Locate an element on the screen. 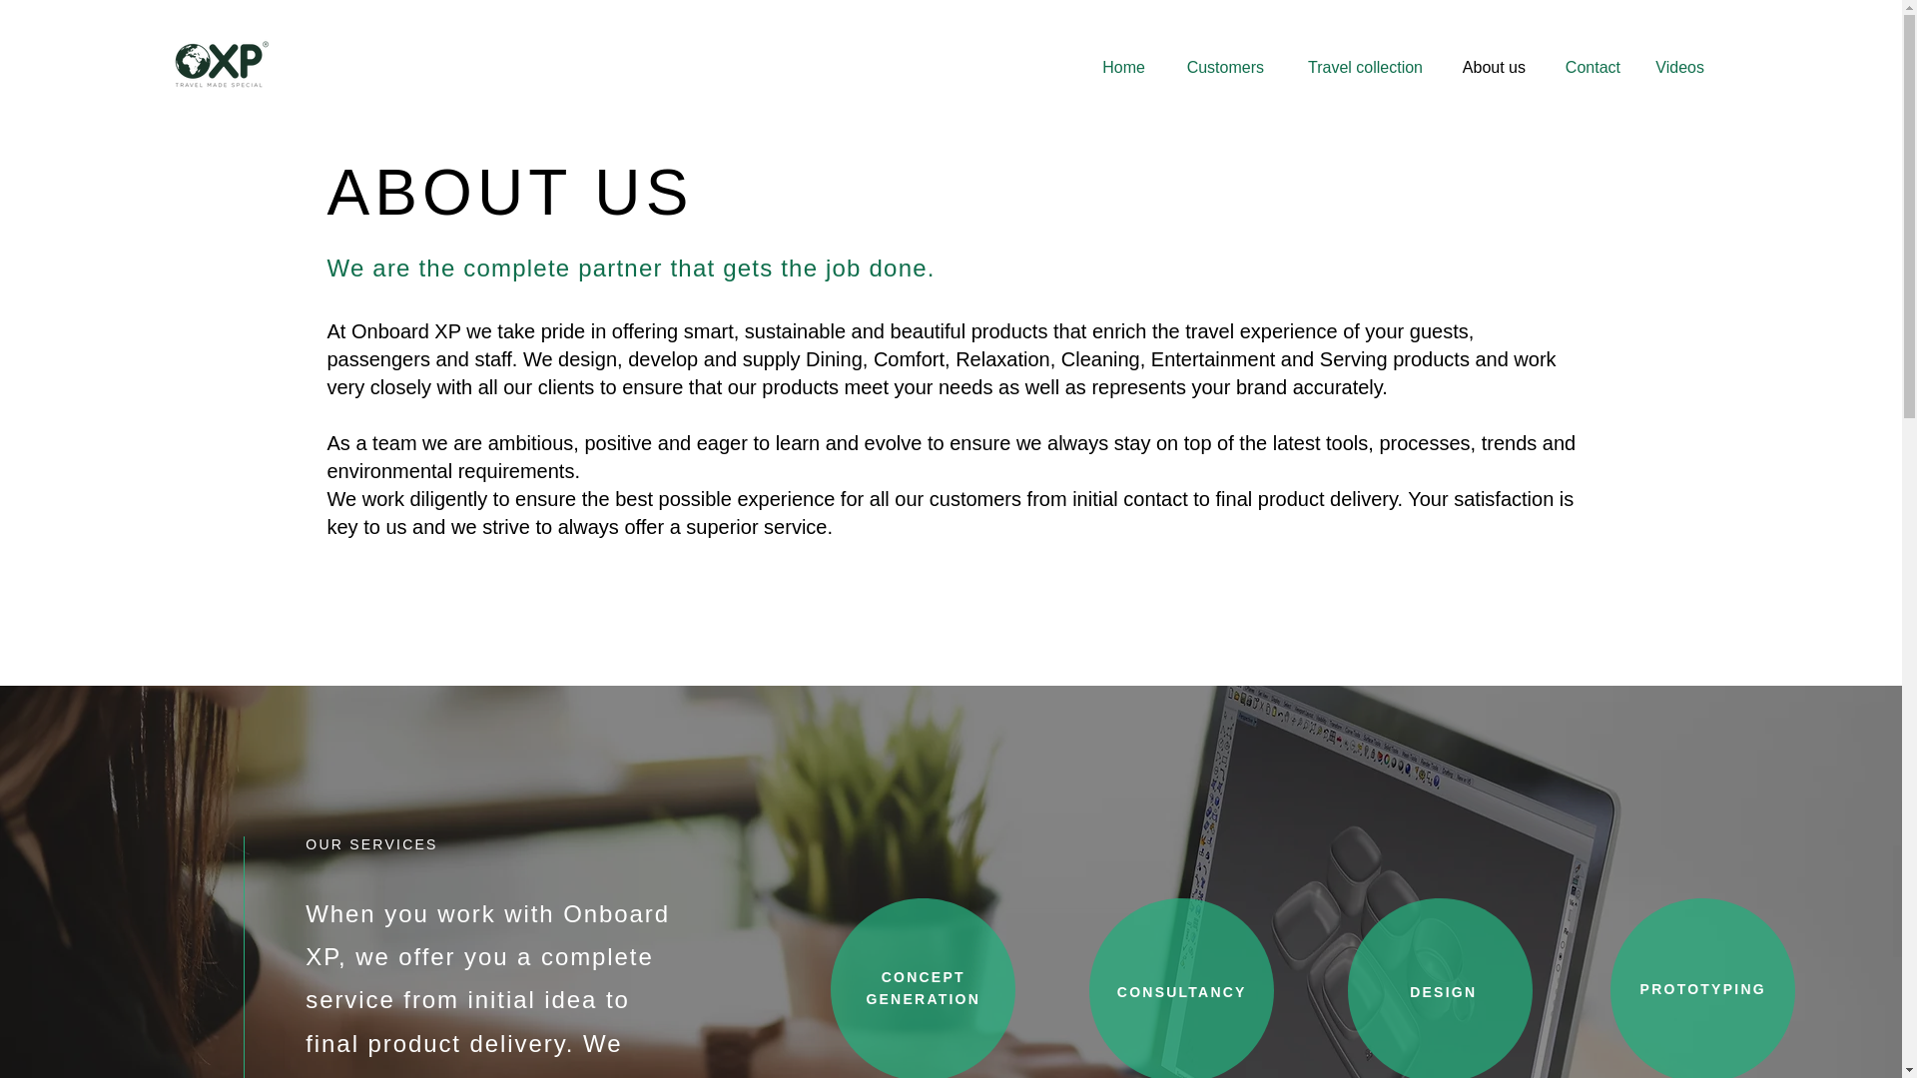 The width and height of the screenshot is (1917, 1078). Home is located at coordinates (1120, 68).